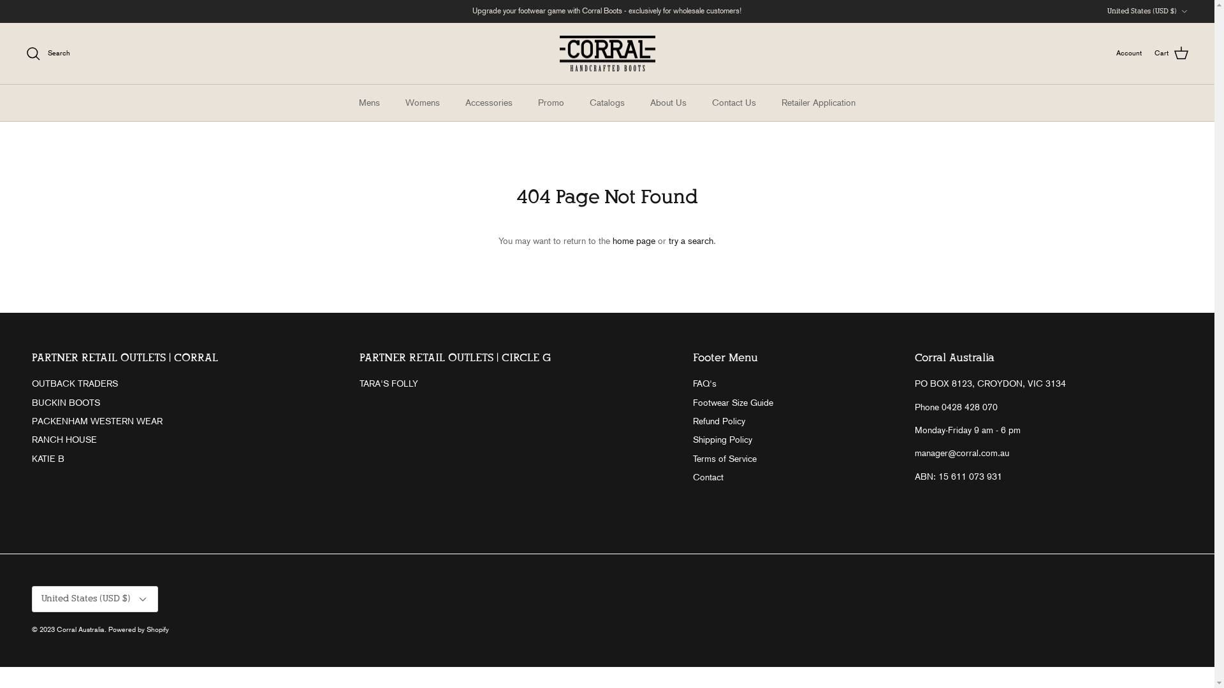  I want to click on Mens, so click(370, 103).